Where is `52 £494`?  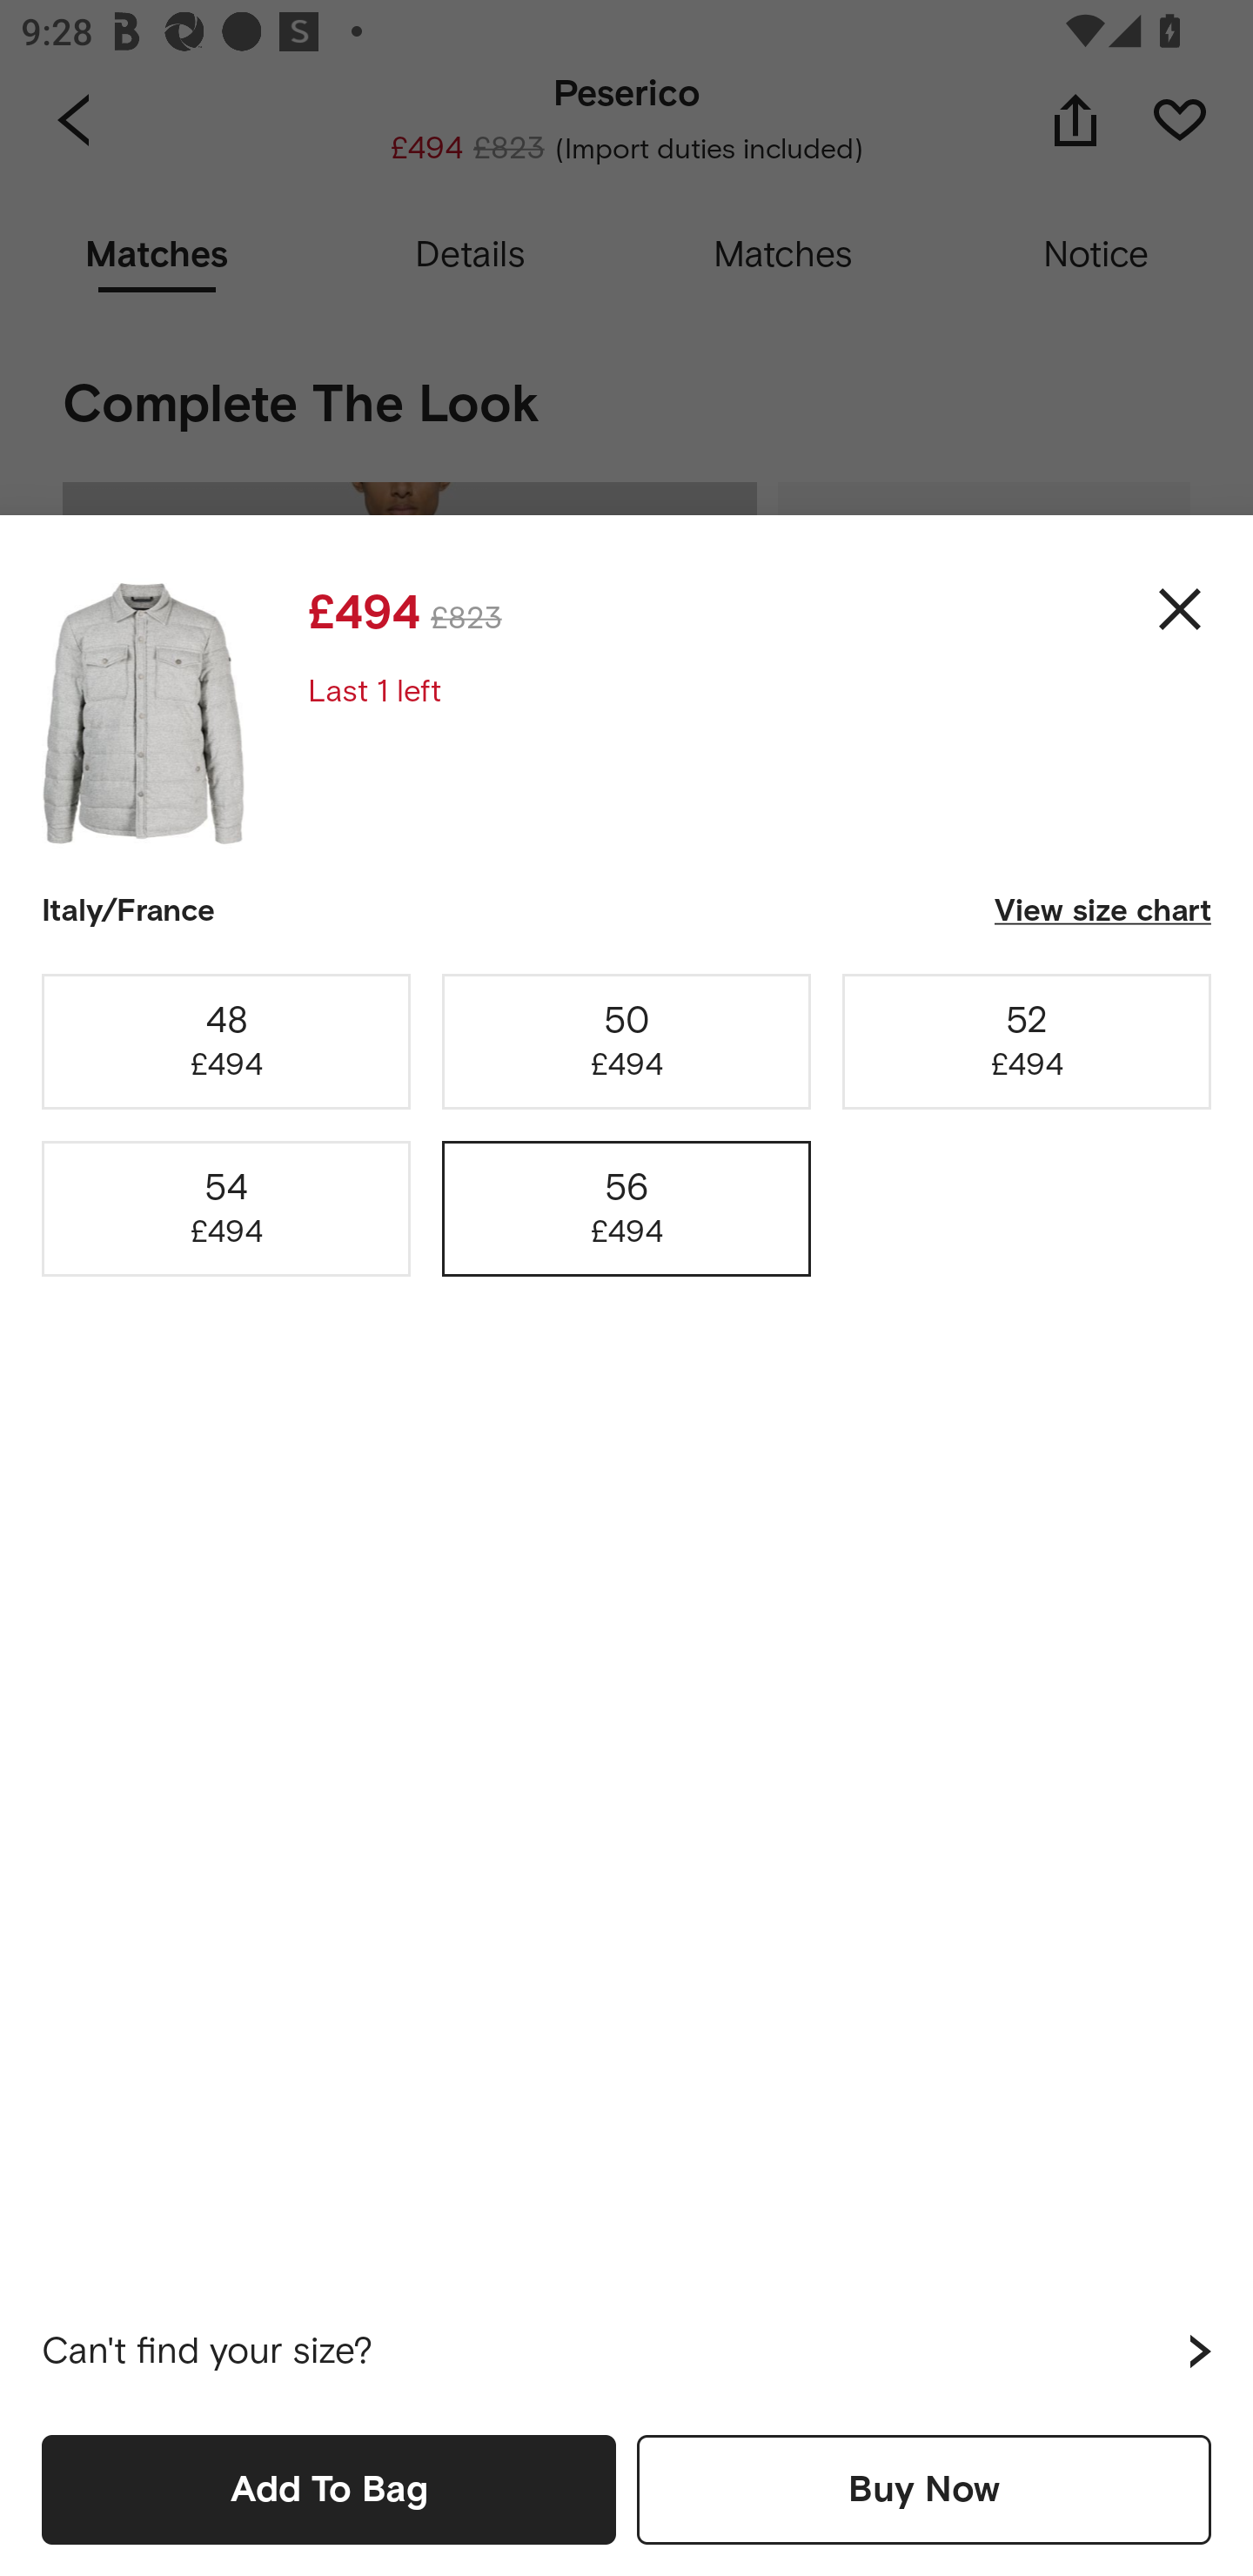
52 £494 is located at coordinates (1027, 1041).